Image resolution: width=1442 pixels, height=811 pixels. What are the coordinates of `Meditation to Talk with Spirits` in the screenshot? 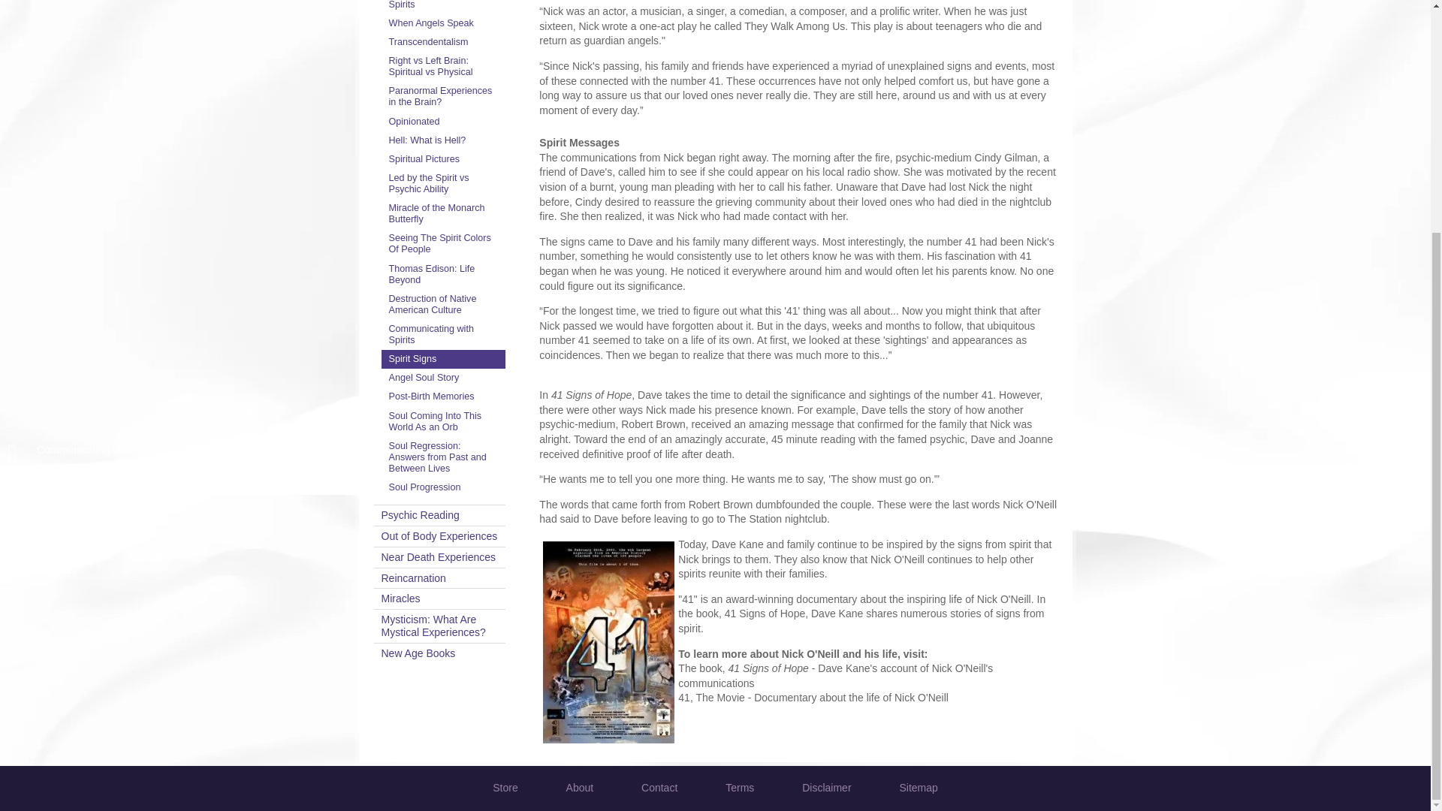 It's located at (443, 8).